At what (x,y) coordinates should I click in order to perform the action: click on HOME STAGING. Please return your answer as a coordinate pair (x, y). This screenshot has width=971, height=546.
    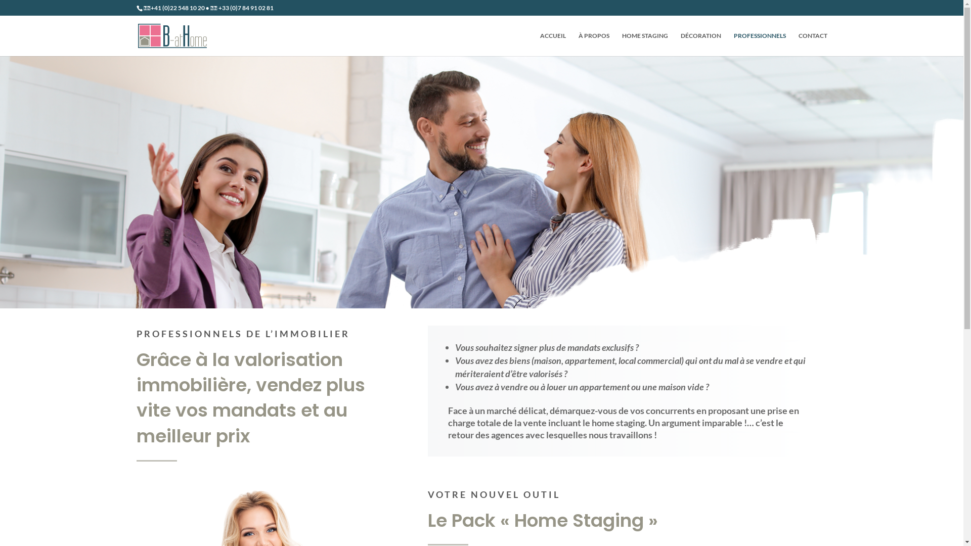
    Looking at the image, I should click on (645, 44).